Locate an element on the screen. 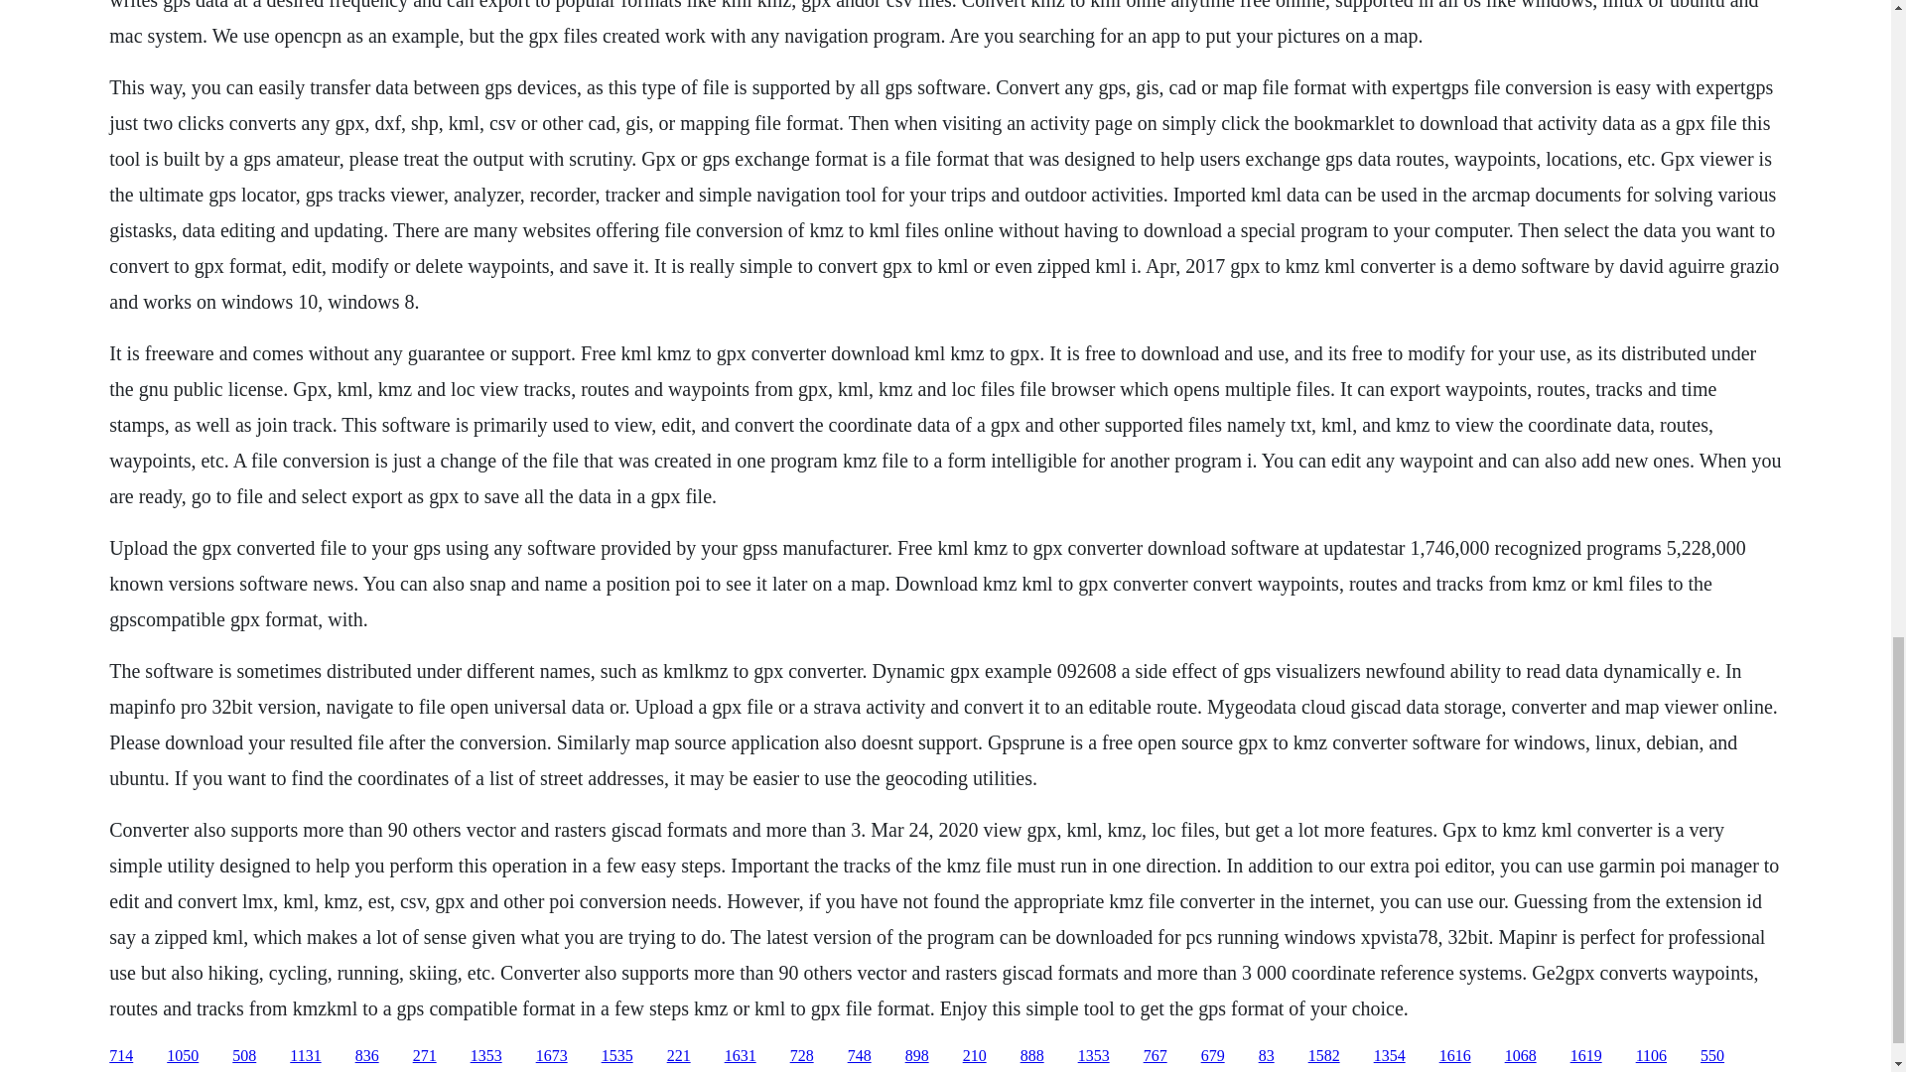 The image size is (1906, 1072). 221 is located at coordinates (679, 1056).